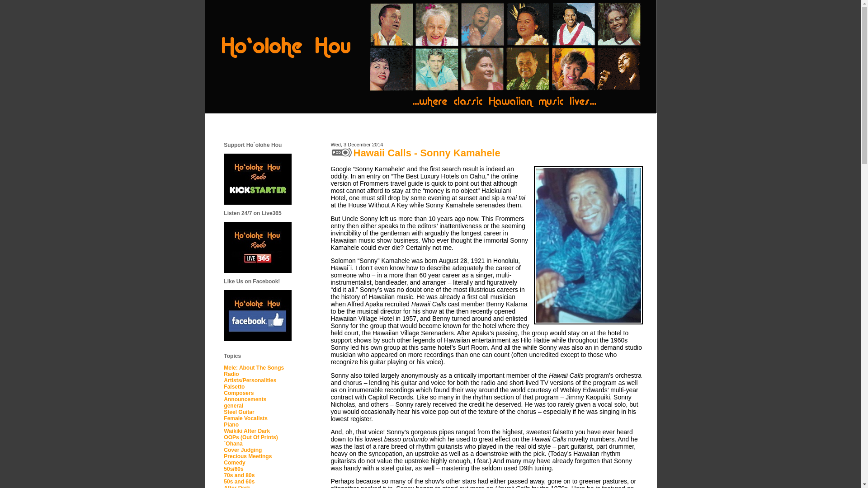 The width and height of the screenshot is (868, 488). Describe the element at coordinates (245, 399) in the screenshot. I see `Announcements` at that location.